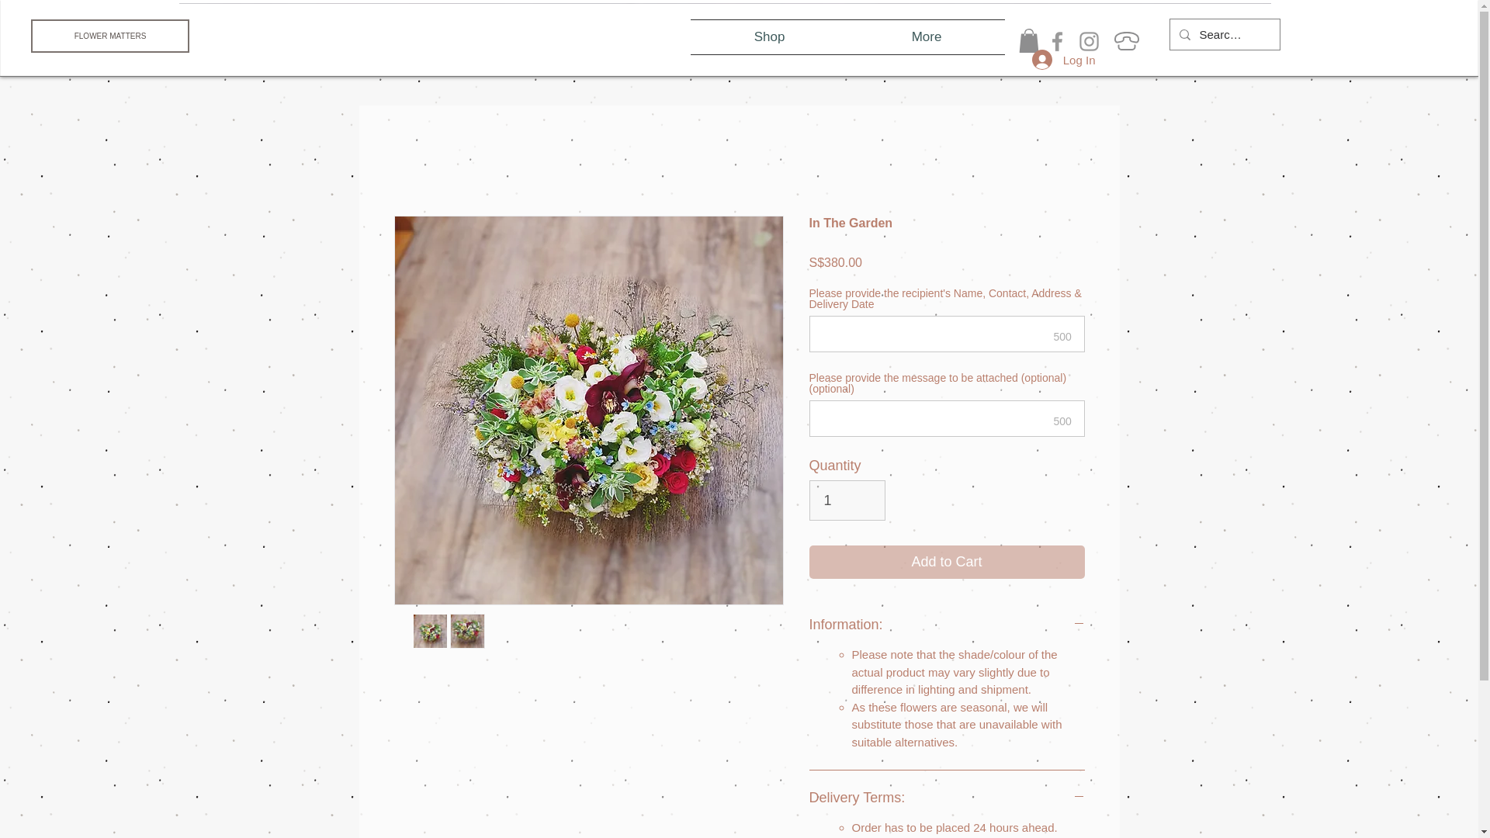 This screenshot has height=838, width=1490. I want to click on FLOWER MATTERS, so click(110, 36).